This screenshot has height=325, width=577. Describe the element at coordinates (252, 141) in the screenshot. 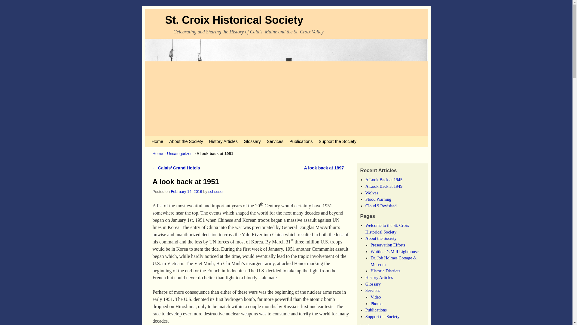

I see `Glossary` at that location.